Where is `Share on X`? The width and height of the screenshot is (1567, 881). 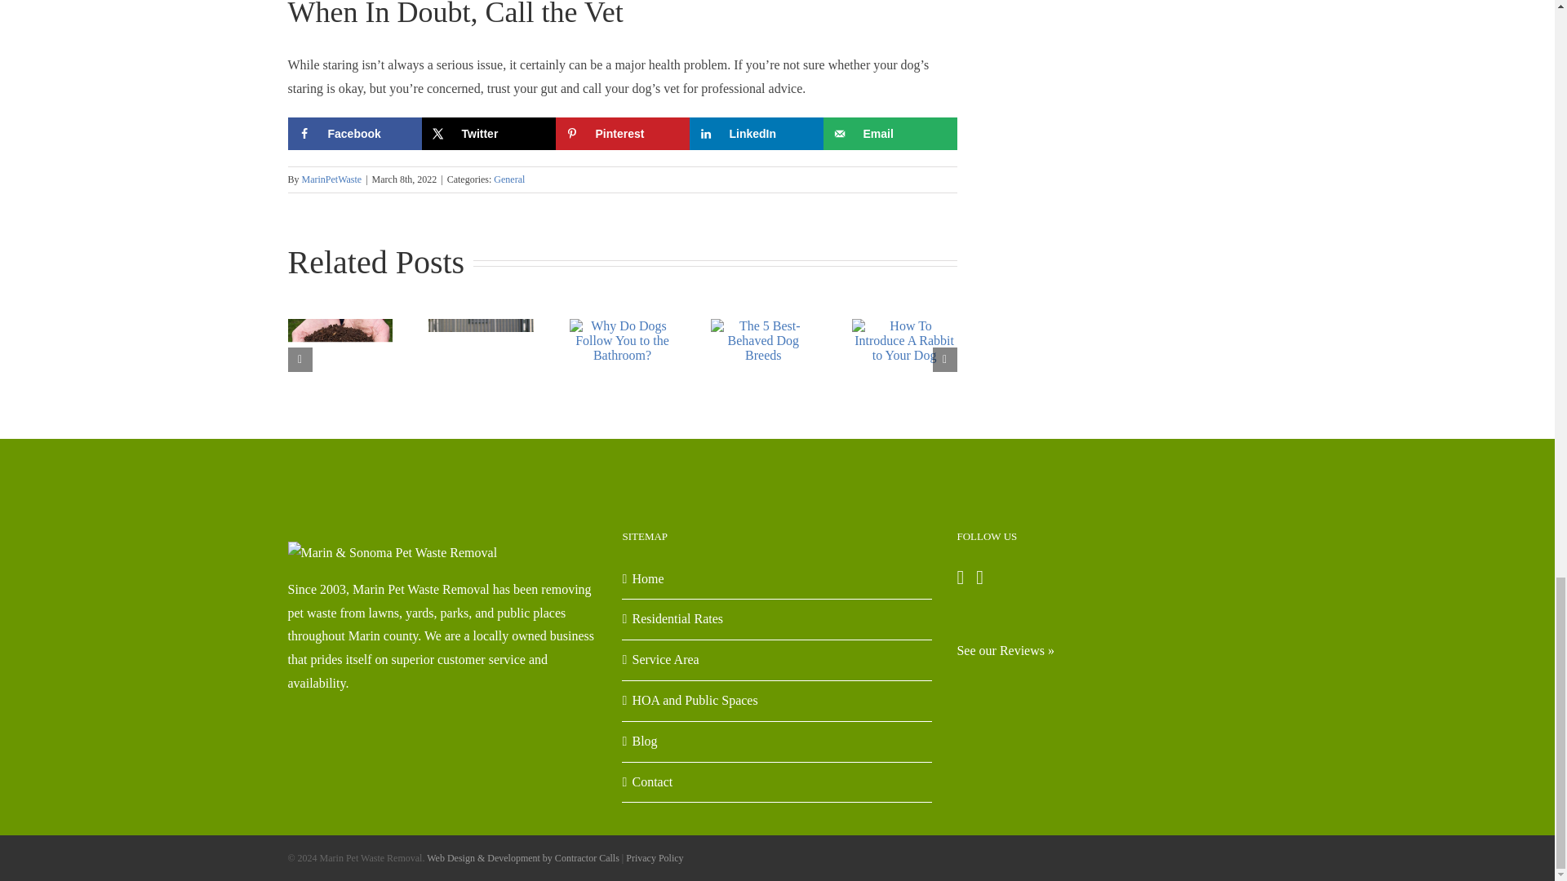
Share on X is located at coordinates (488, 133).